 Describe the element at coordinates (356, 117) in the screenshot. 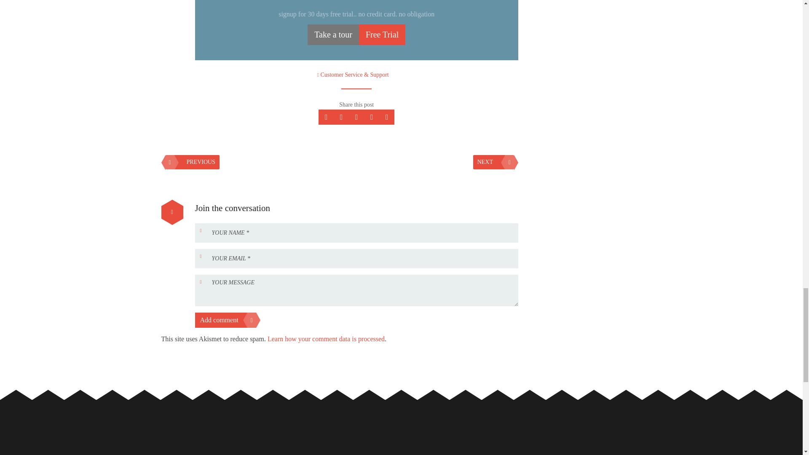

I see `Share on Facebook` at that location.